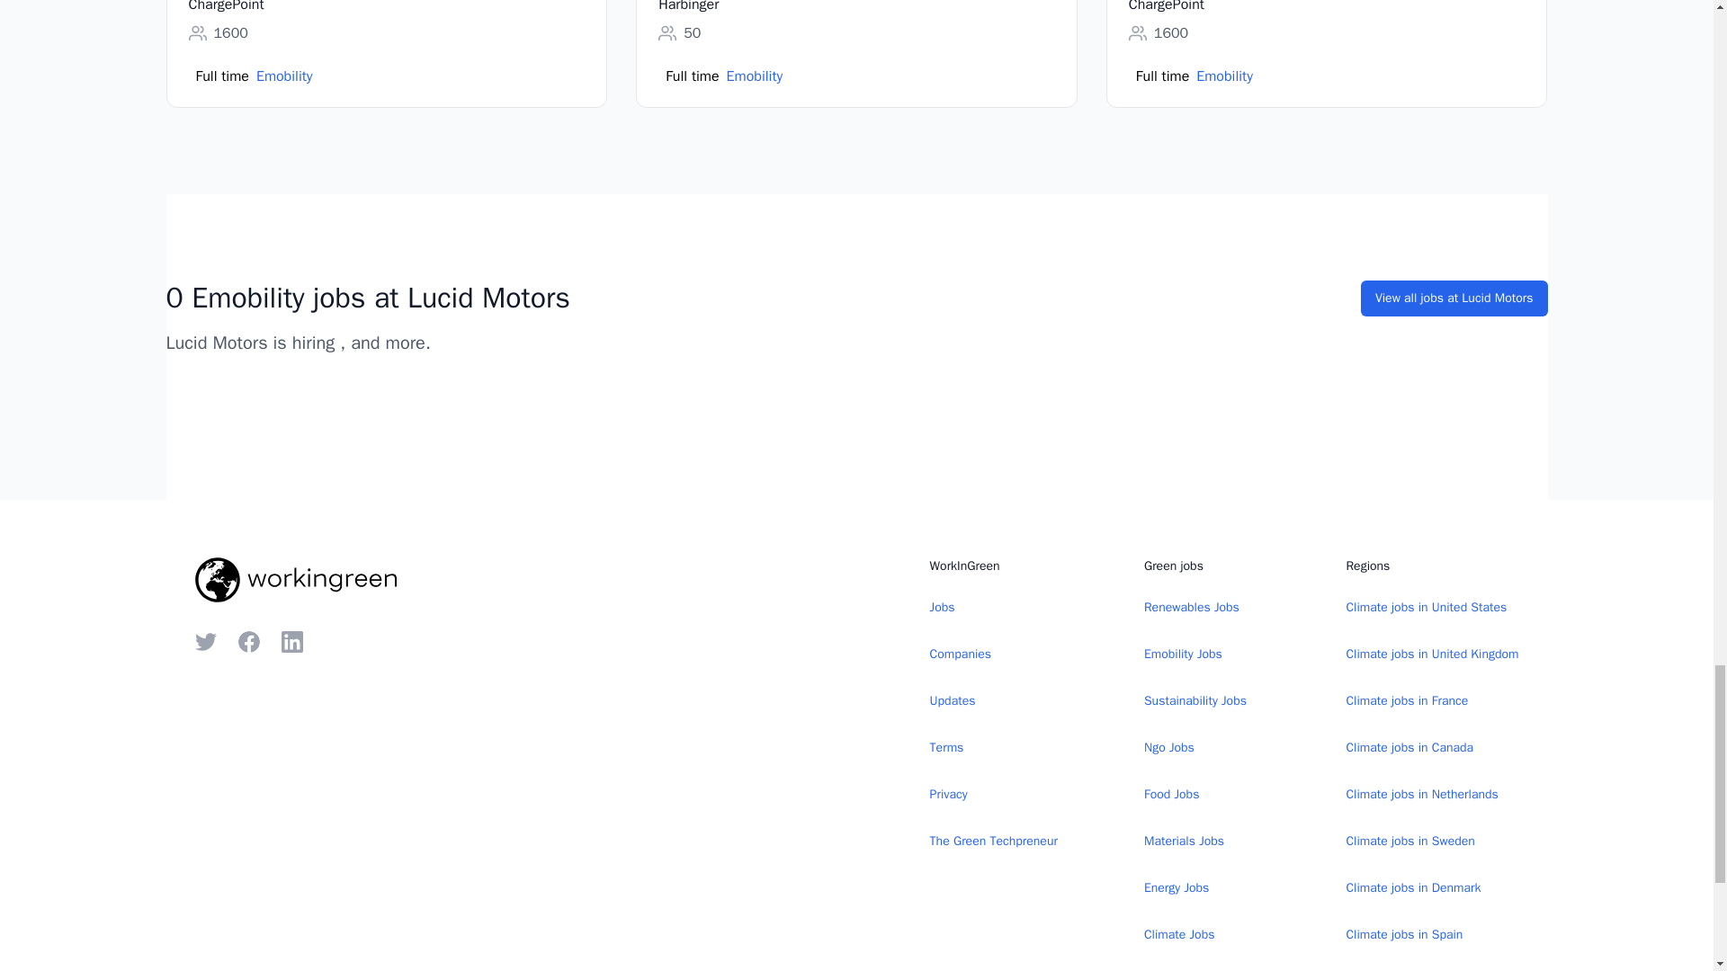 The image size is (1727, 971). Describe the element at coordinates (1166, 7) in the screenshot. I see `ChargePoint` at that location.